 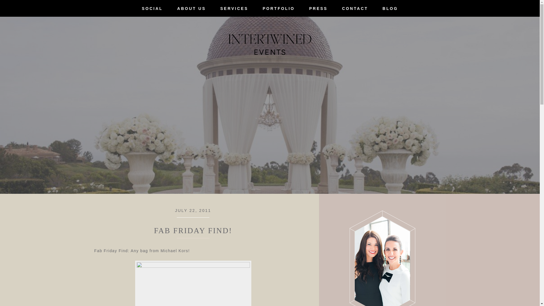 I want to click on PRESS, so click(x=318, y=8).